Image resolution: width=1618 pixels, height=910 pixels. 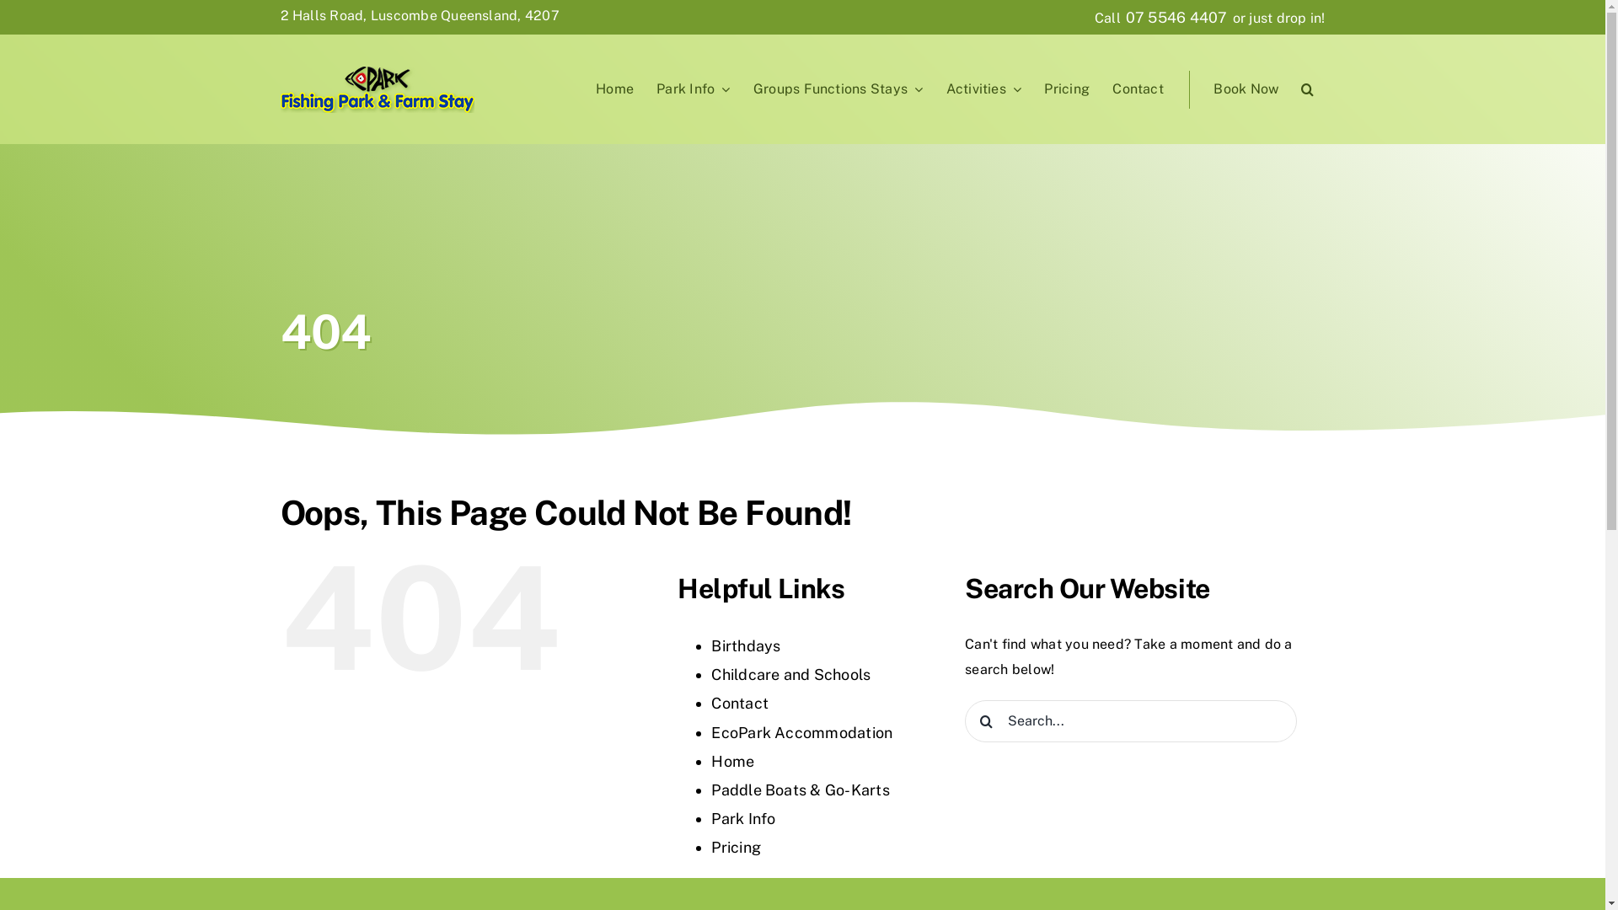 I want to click on 2 Halls Road, Luscombe Queensland, 4207, so click(x=420, y=15).